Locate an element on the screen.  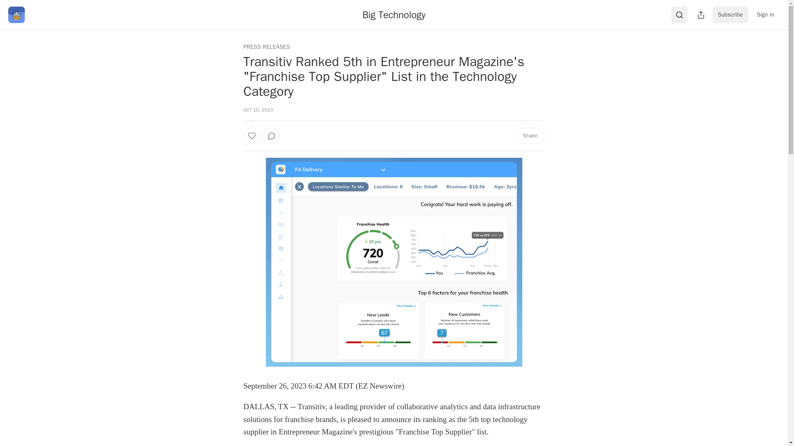
Share is located at coordinates (529, 135).